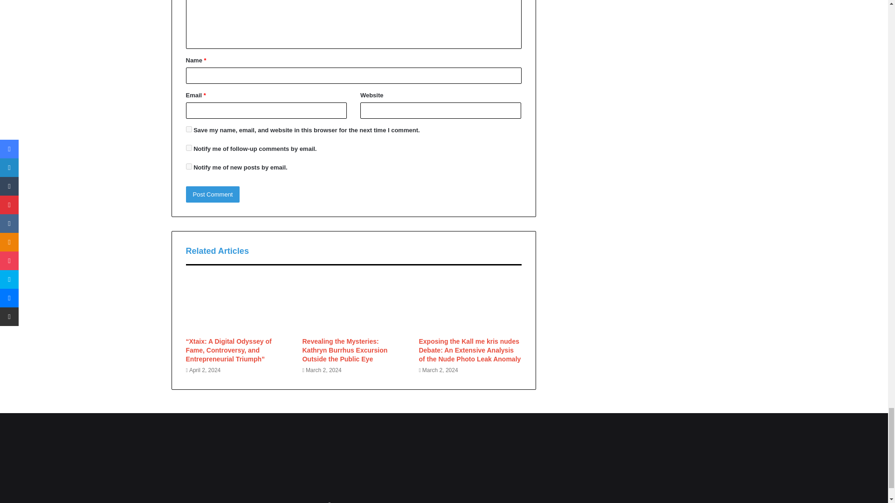 The image size is (895, 503). I want to click on Post Comment, so click(213, 194).